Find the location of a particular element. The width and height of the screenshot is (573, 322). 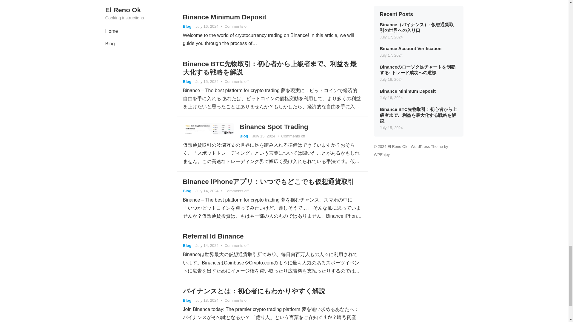

Blog is located at coordinates (187, 245).